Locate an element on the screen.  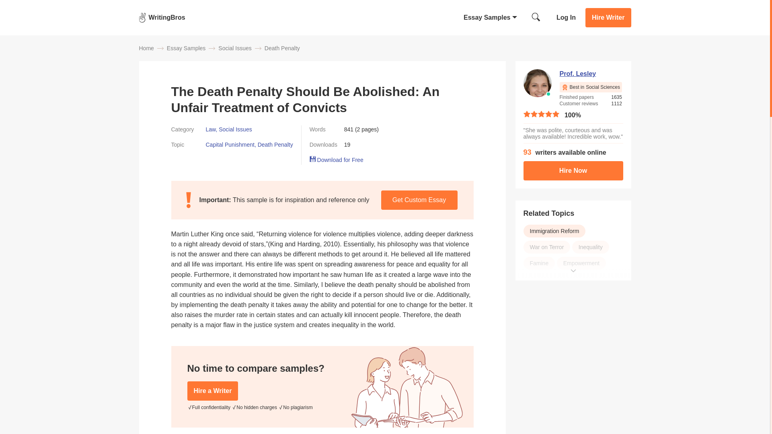
Home is located at coordinates (146, 48).